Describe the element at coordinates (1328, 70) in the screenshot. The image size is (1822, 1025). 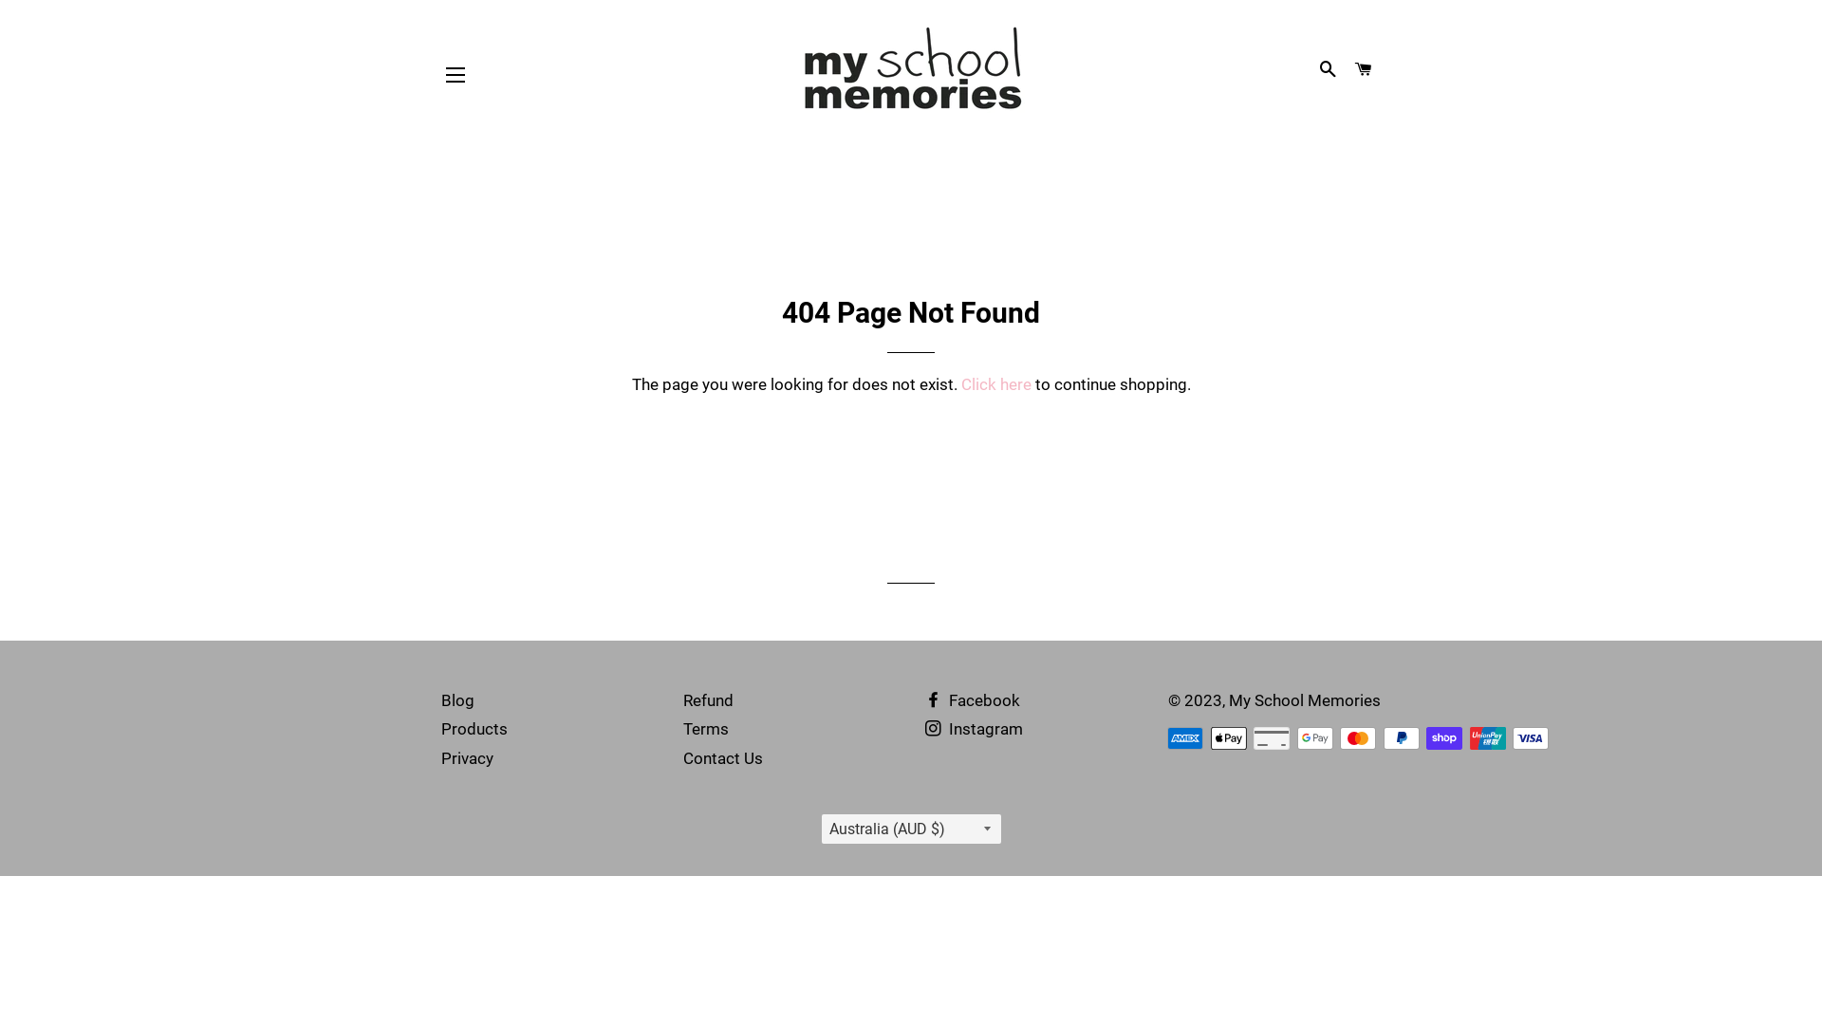
I see `SEARCH` at that location.